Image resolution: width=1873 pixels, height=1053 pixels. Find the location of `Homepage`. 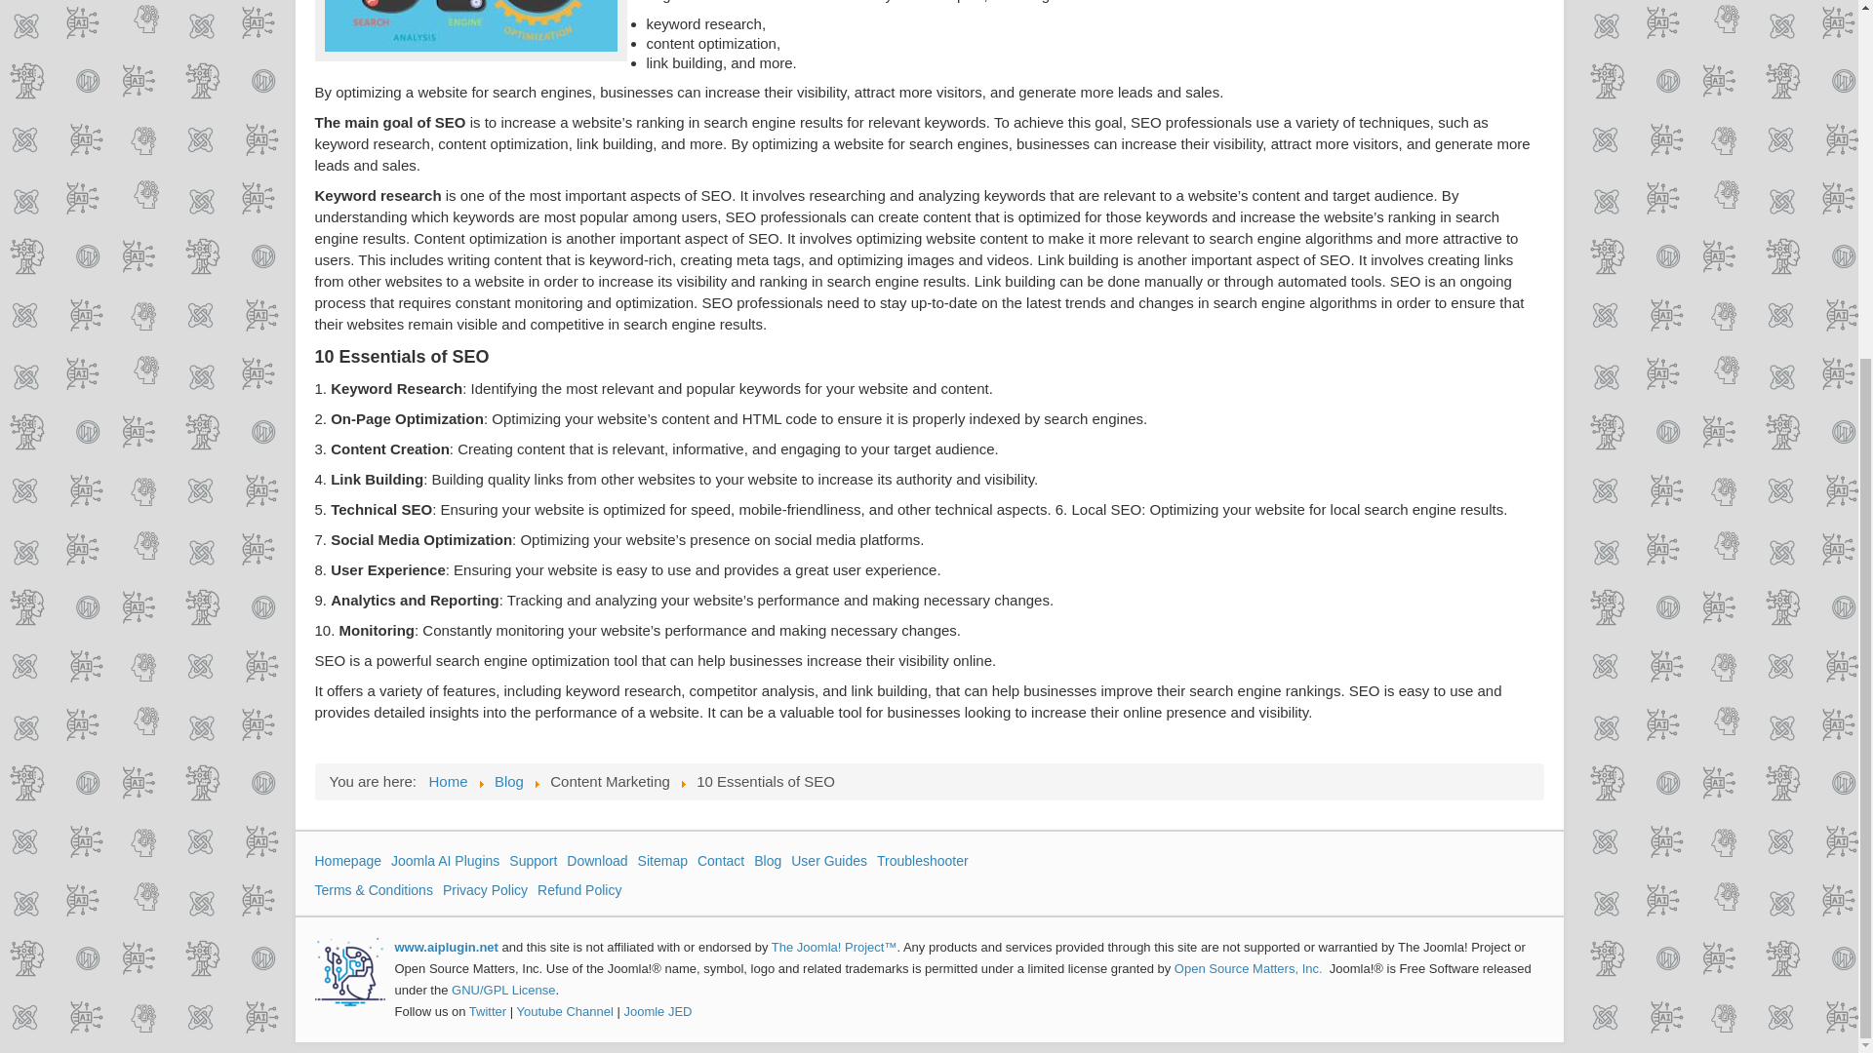

Homepage is located at coordinates (347, 860).